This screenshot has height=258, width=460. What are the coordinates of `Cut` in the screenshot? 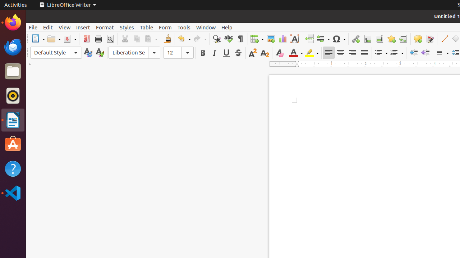 It's located at (125, 39).